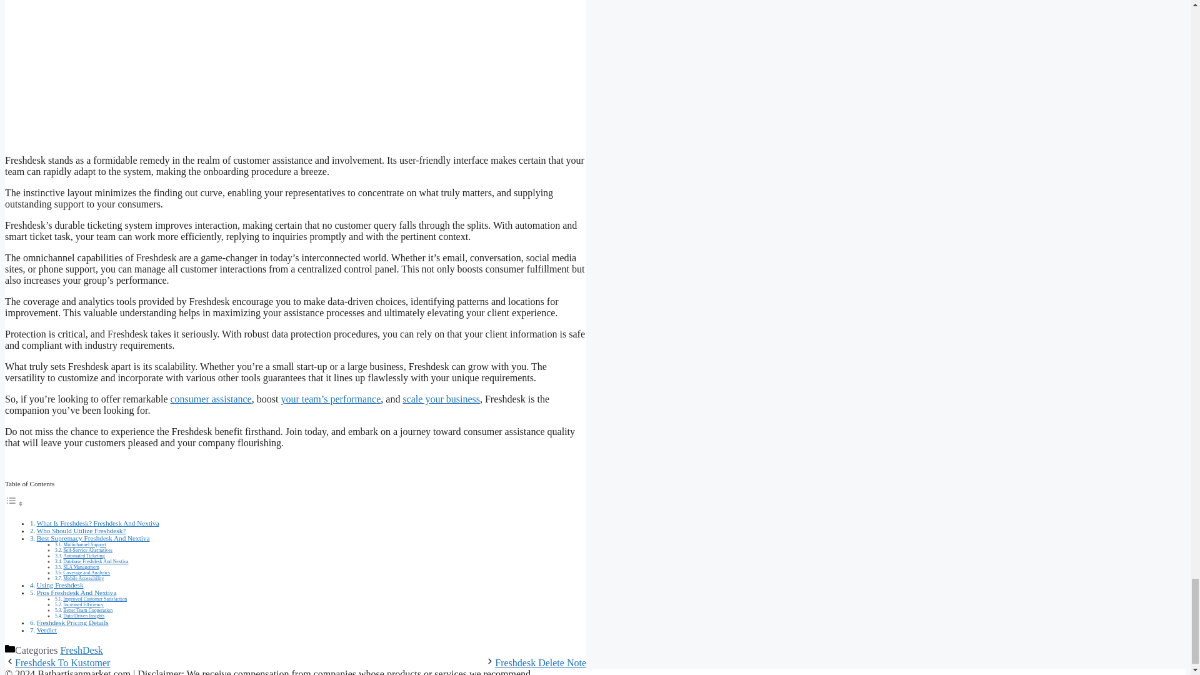  What do you see at coordinates (81, 531) in the screenshot?
I see `Who Should Utilize Freshdesk?` at bounding box center [81, 531].